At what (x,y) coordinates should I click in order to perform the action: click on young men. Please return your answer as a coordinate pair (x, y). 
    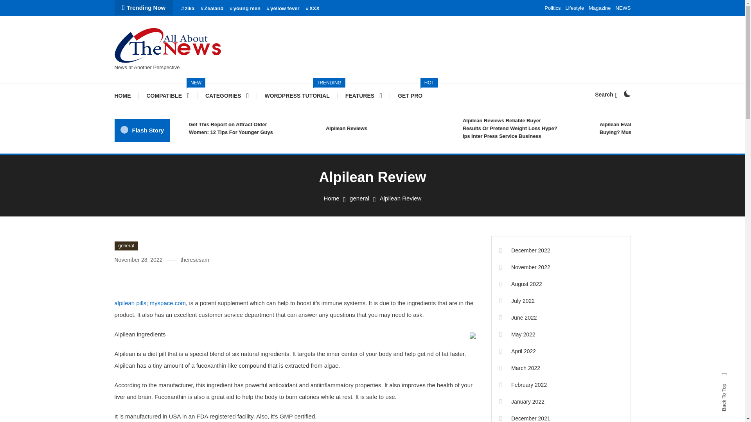
    Looking at the image, I should click on (410, 95).